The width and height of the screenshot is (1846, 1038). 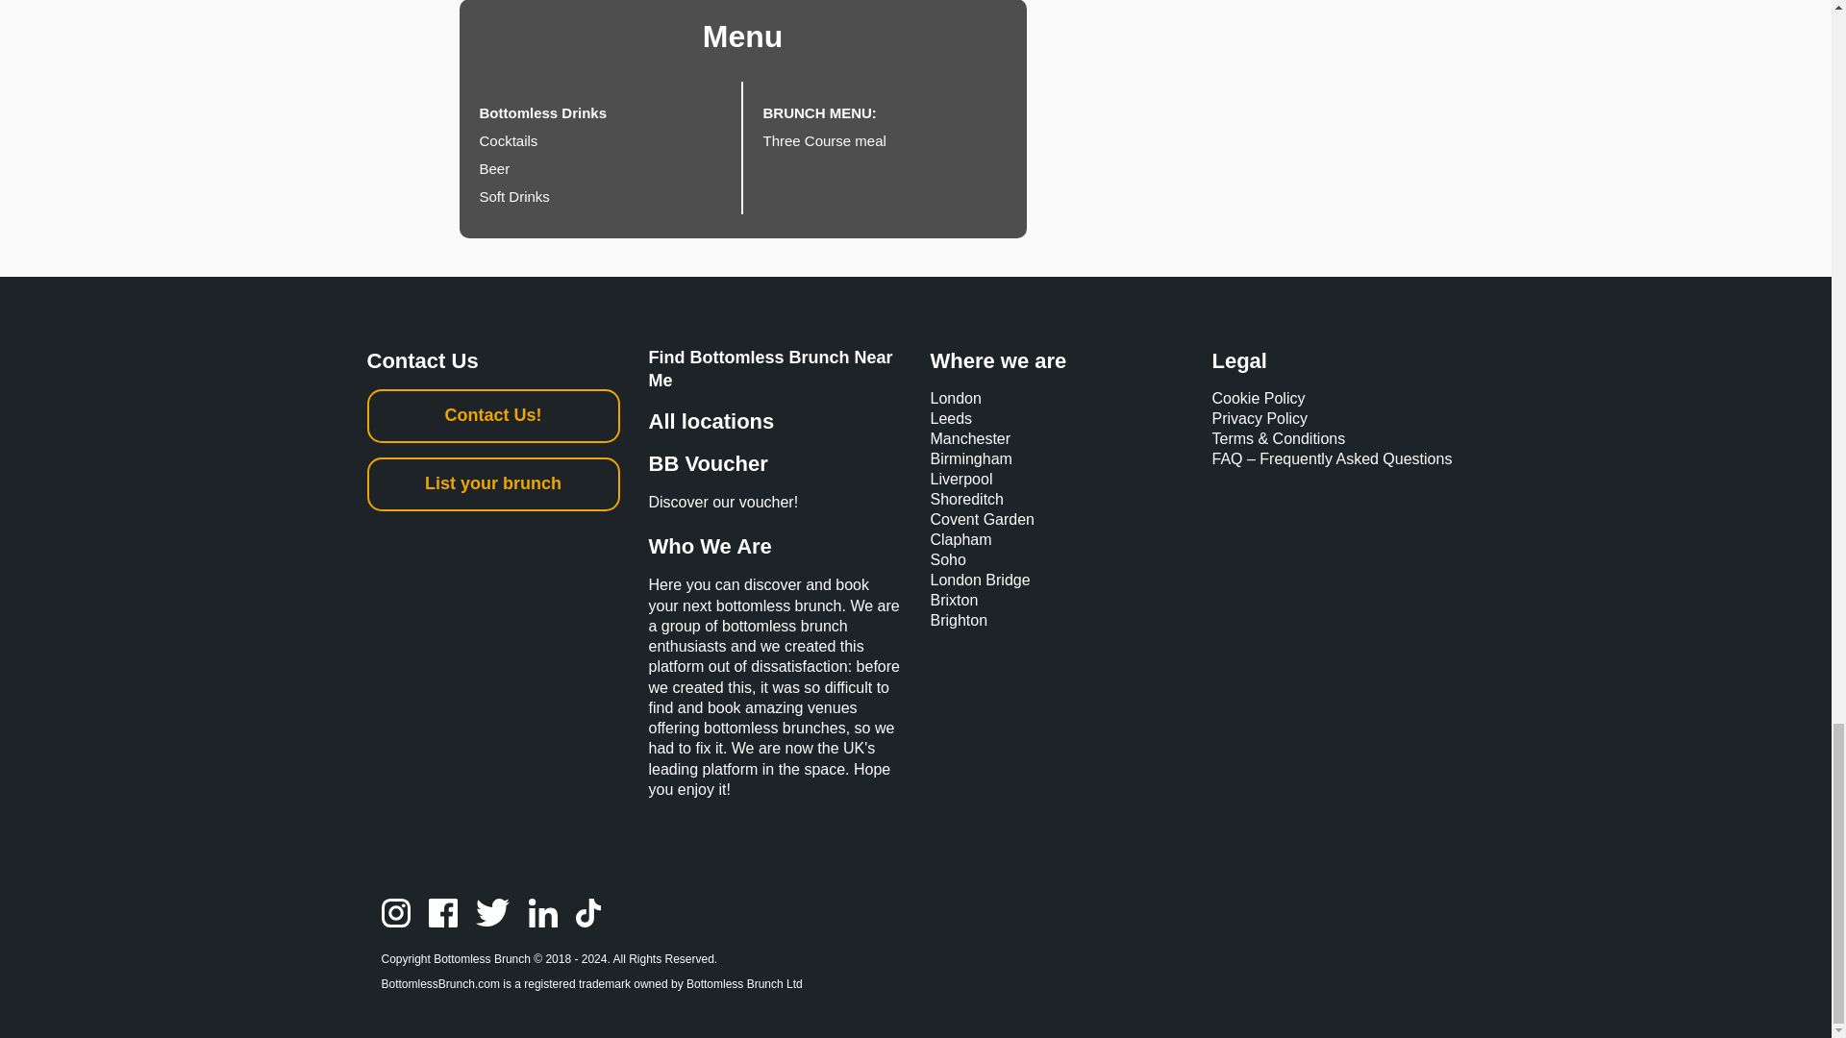 What do you see at coordinates (948, 559) in the screenshot?
I see `Soho` at bounding box center [948, 559].